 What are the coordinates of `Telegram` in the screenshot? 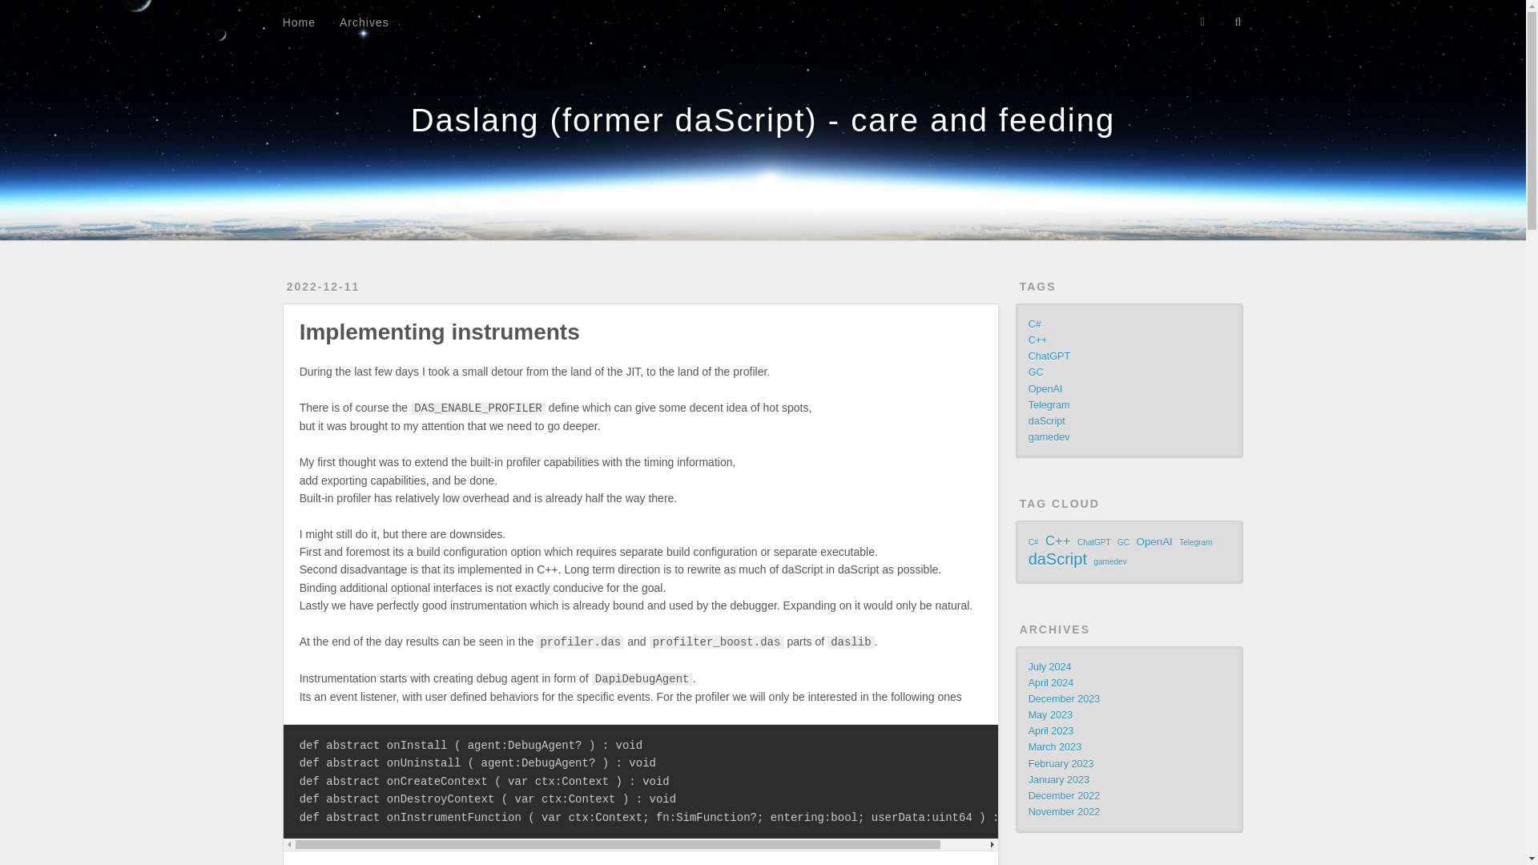 It's located at (1195, 543).